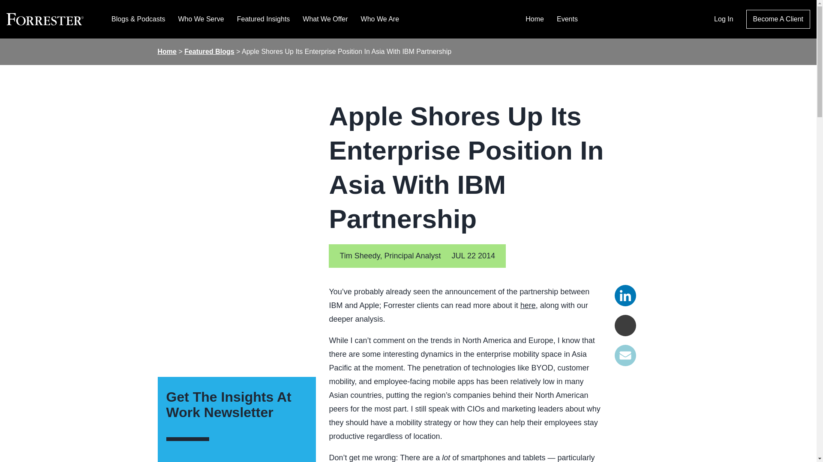 The width and height of the screenshot is (823, 462). I want to click on Featured Insights, so click(263, 19).